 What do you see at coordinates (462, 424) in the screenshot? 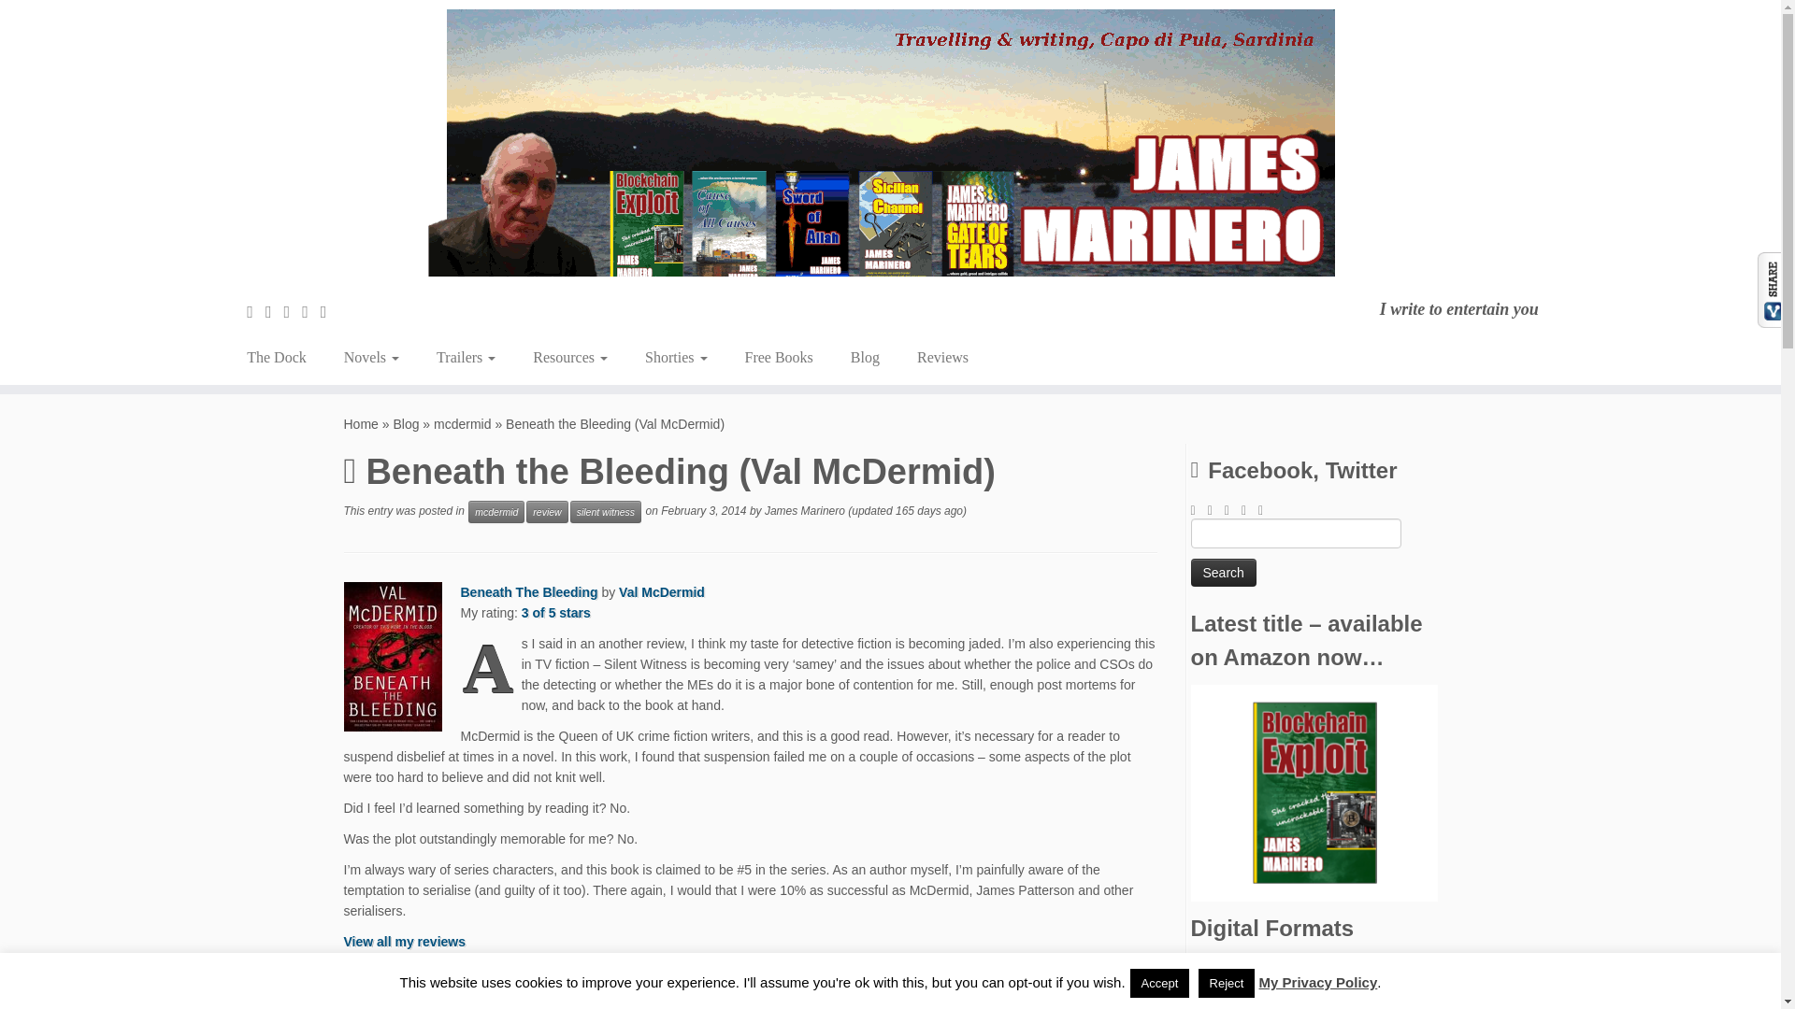
I see `mcdermid` at bounding box center [462, 424].